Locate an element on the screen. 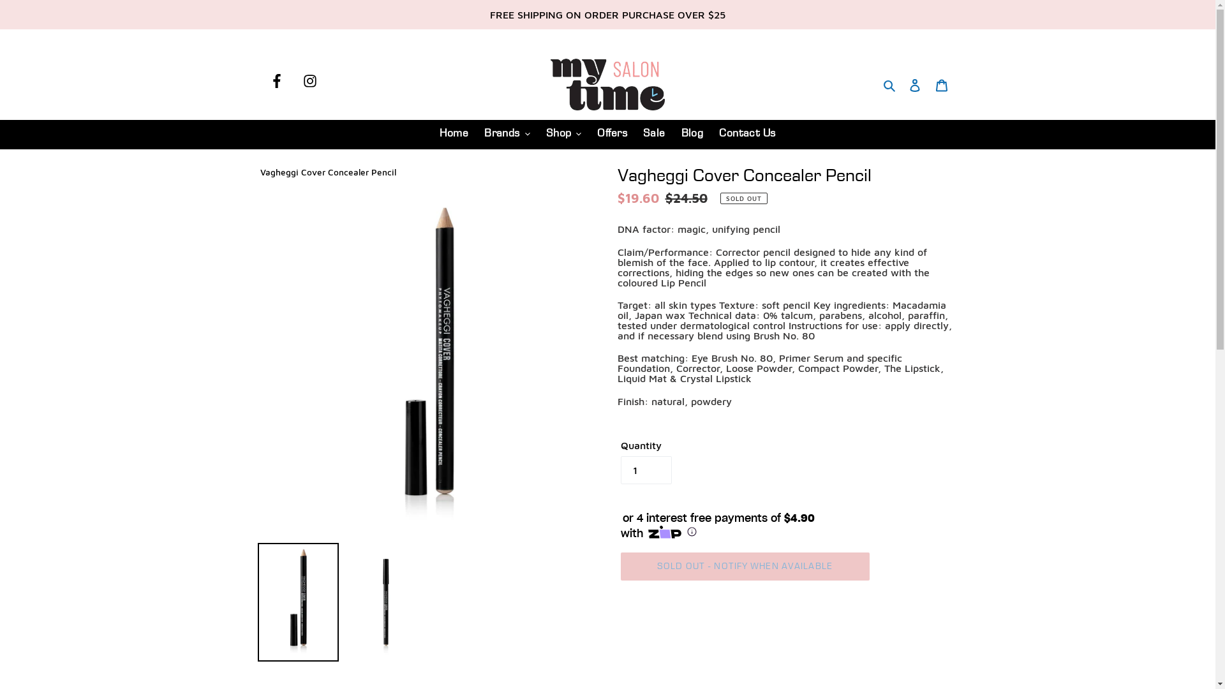 This screenshot has height=689, width=1225. Vagheggi Cover Concealer Pencil is located at coordinates (328, 172).